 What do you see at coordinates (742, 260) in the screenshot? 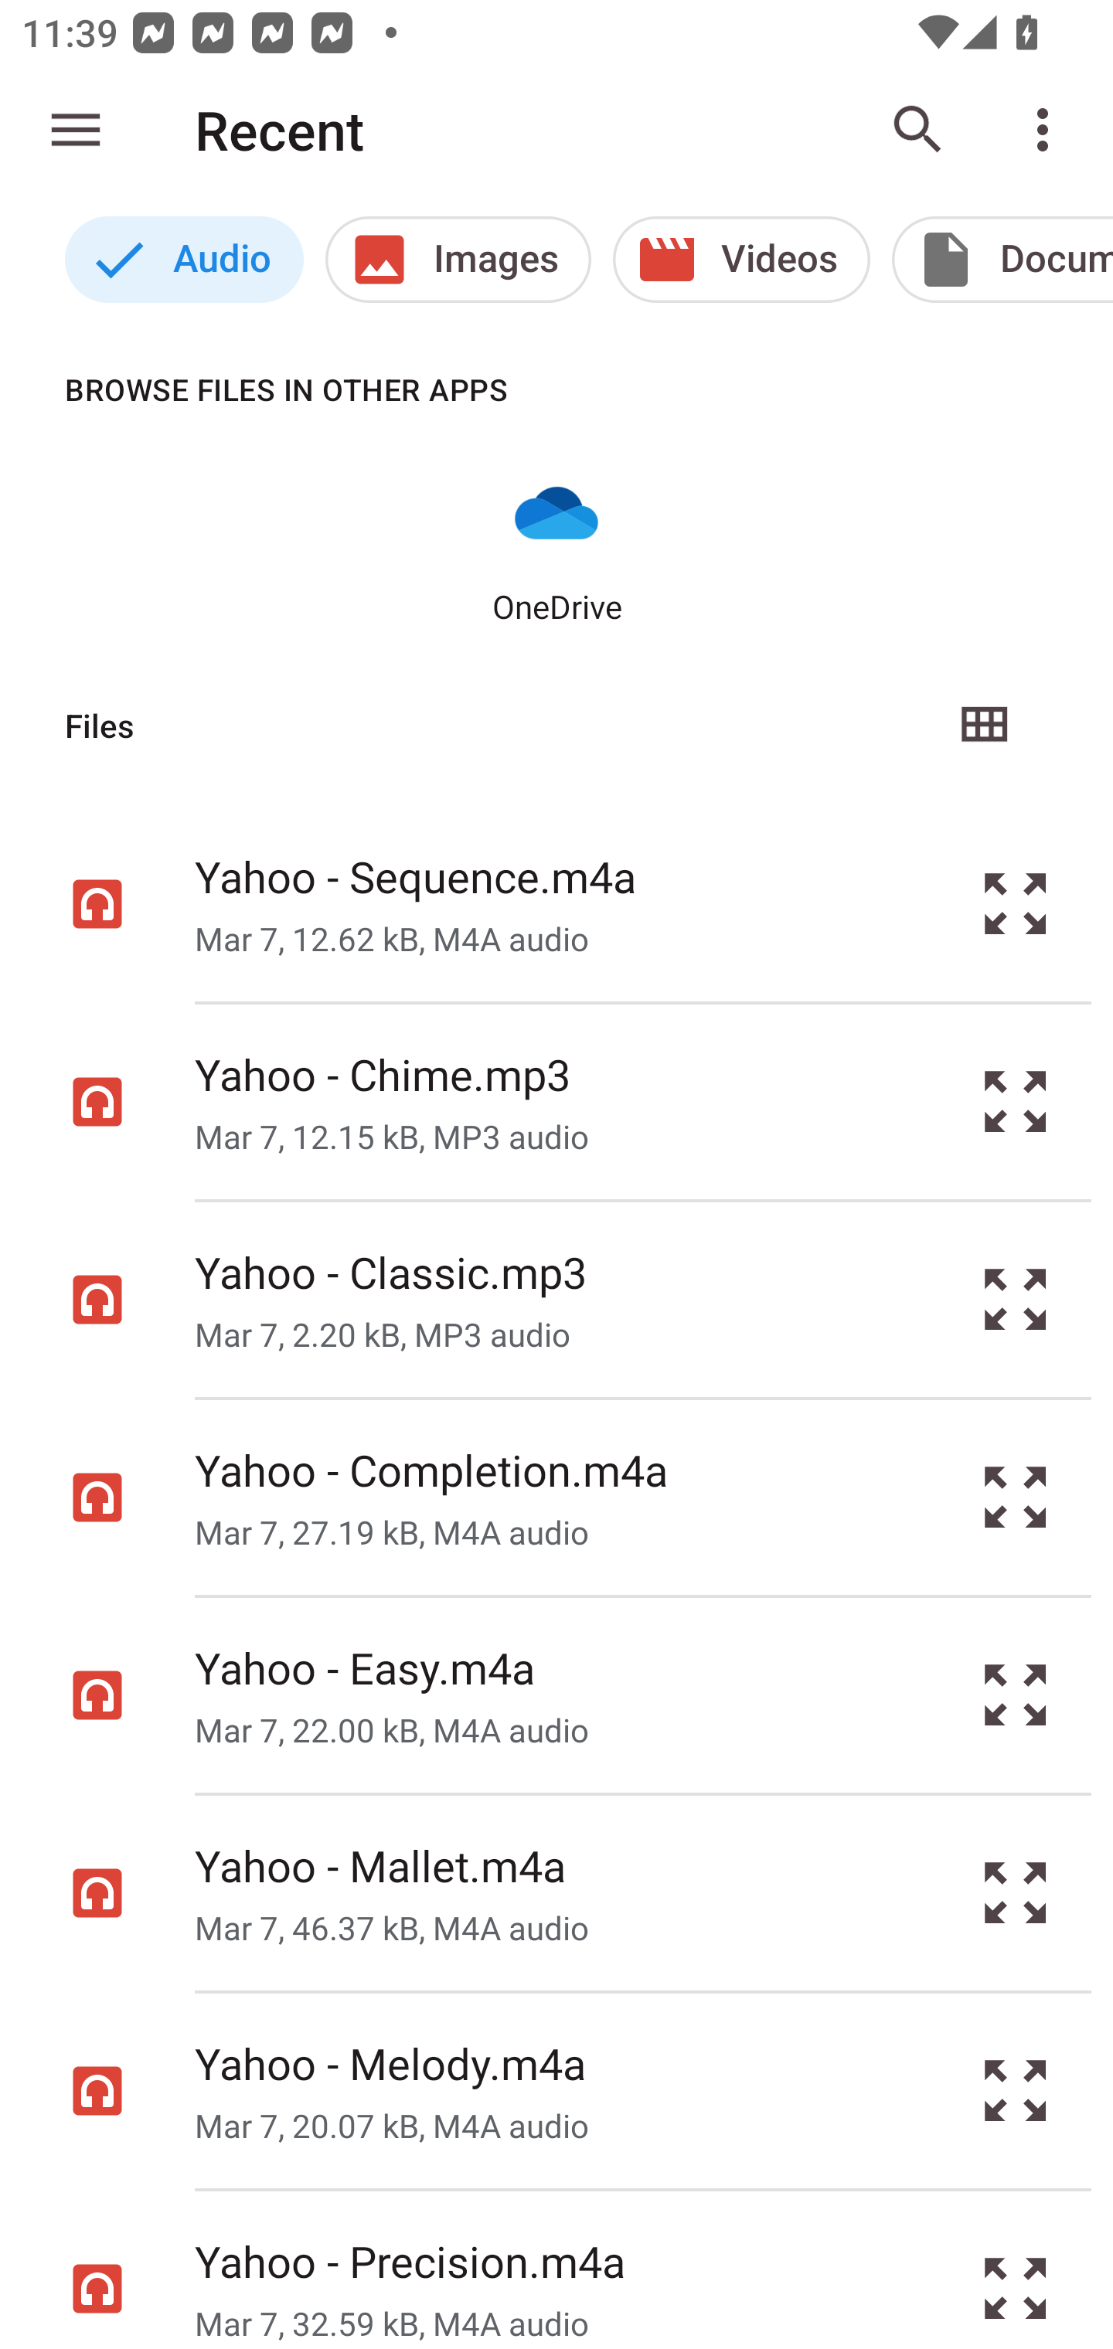
I see `Videos` at bounding box center [742, 260].